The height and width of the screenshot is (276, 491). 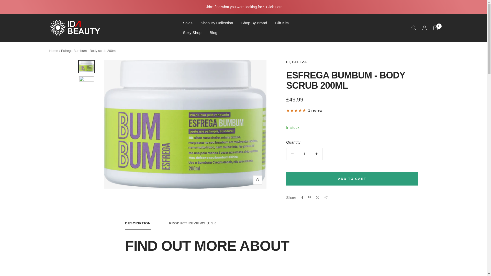 What do you see at coordinates (192, 32) in the screenshot?
I see `Sexy Shop` at bounding box center [192, 32].